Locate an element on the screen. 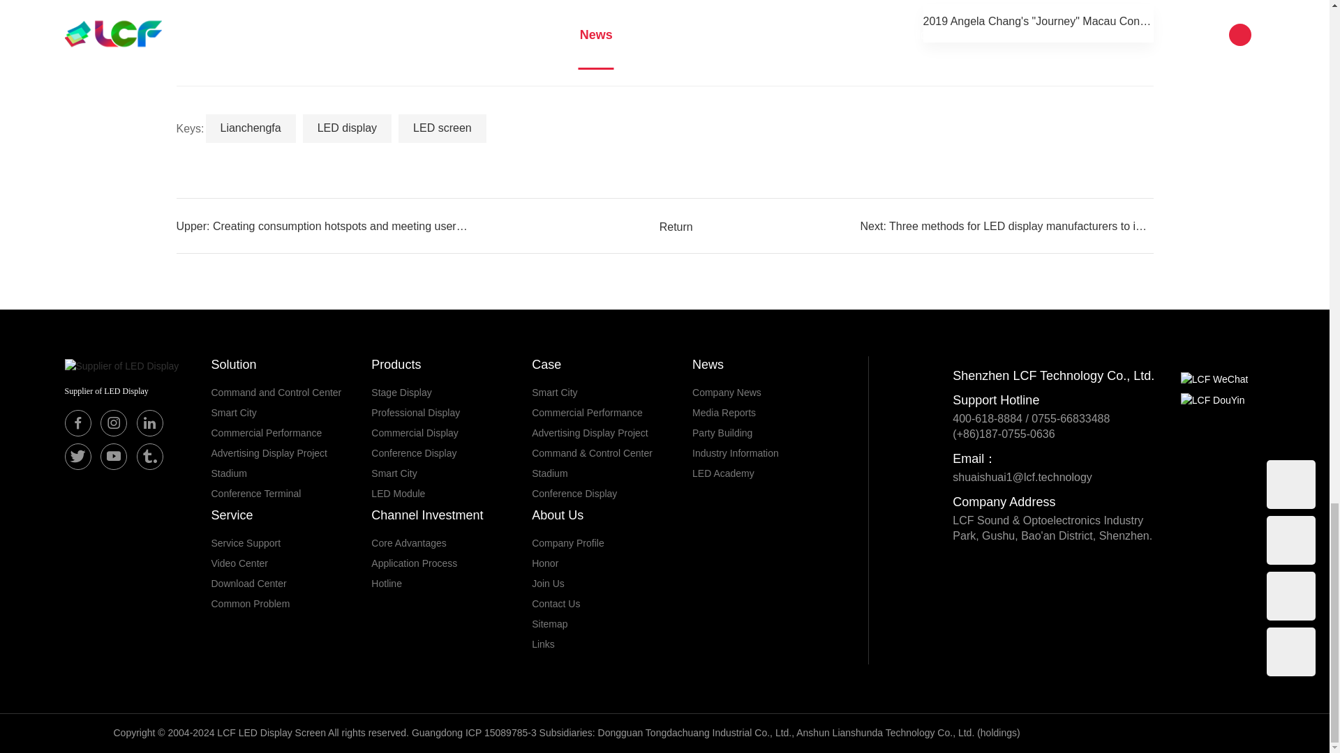 The width and height of the screenshot is (1340, 753). LCF Facebook is located at coordinates (77, 423).